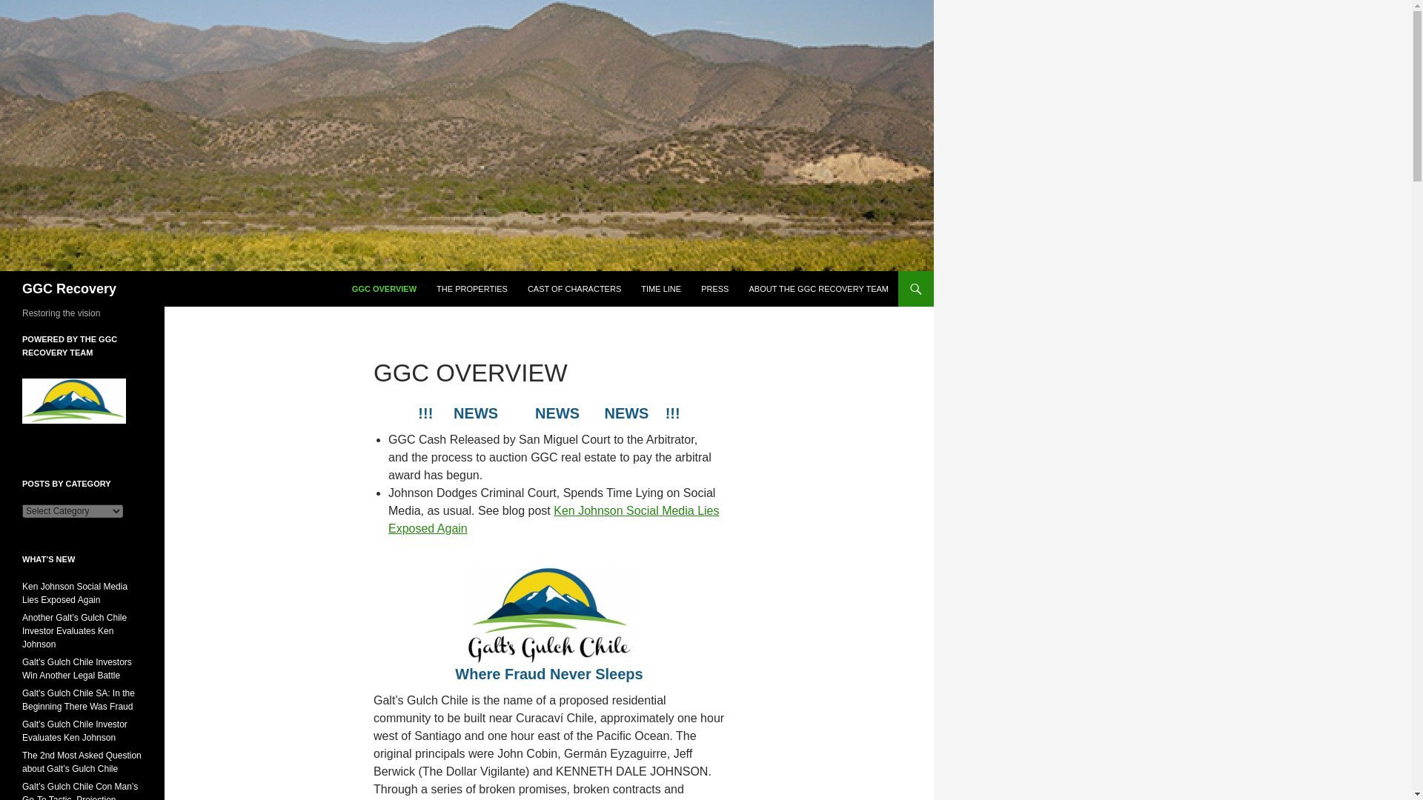 This screenshot has height=800, width=1423. I want to click on GGC OVERVIEW, so click(384, 289).